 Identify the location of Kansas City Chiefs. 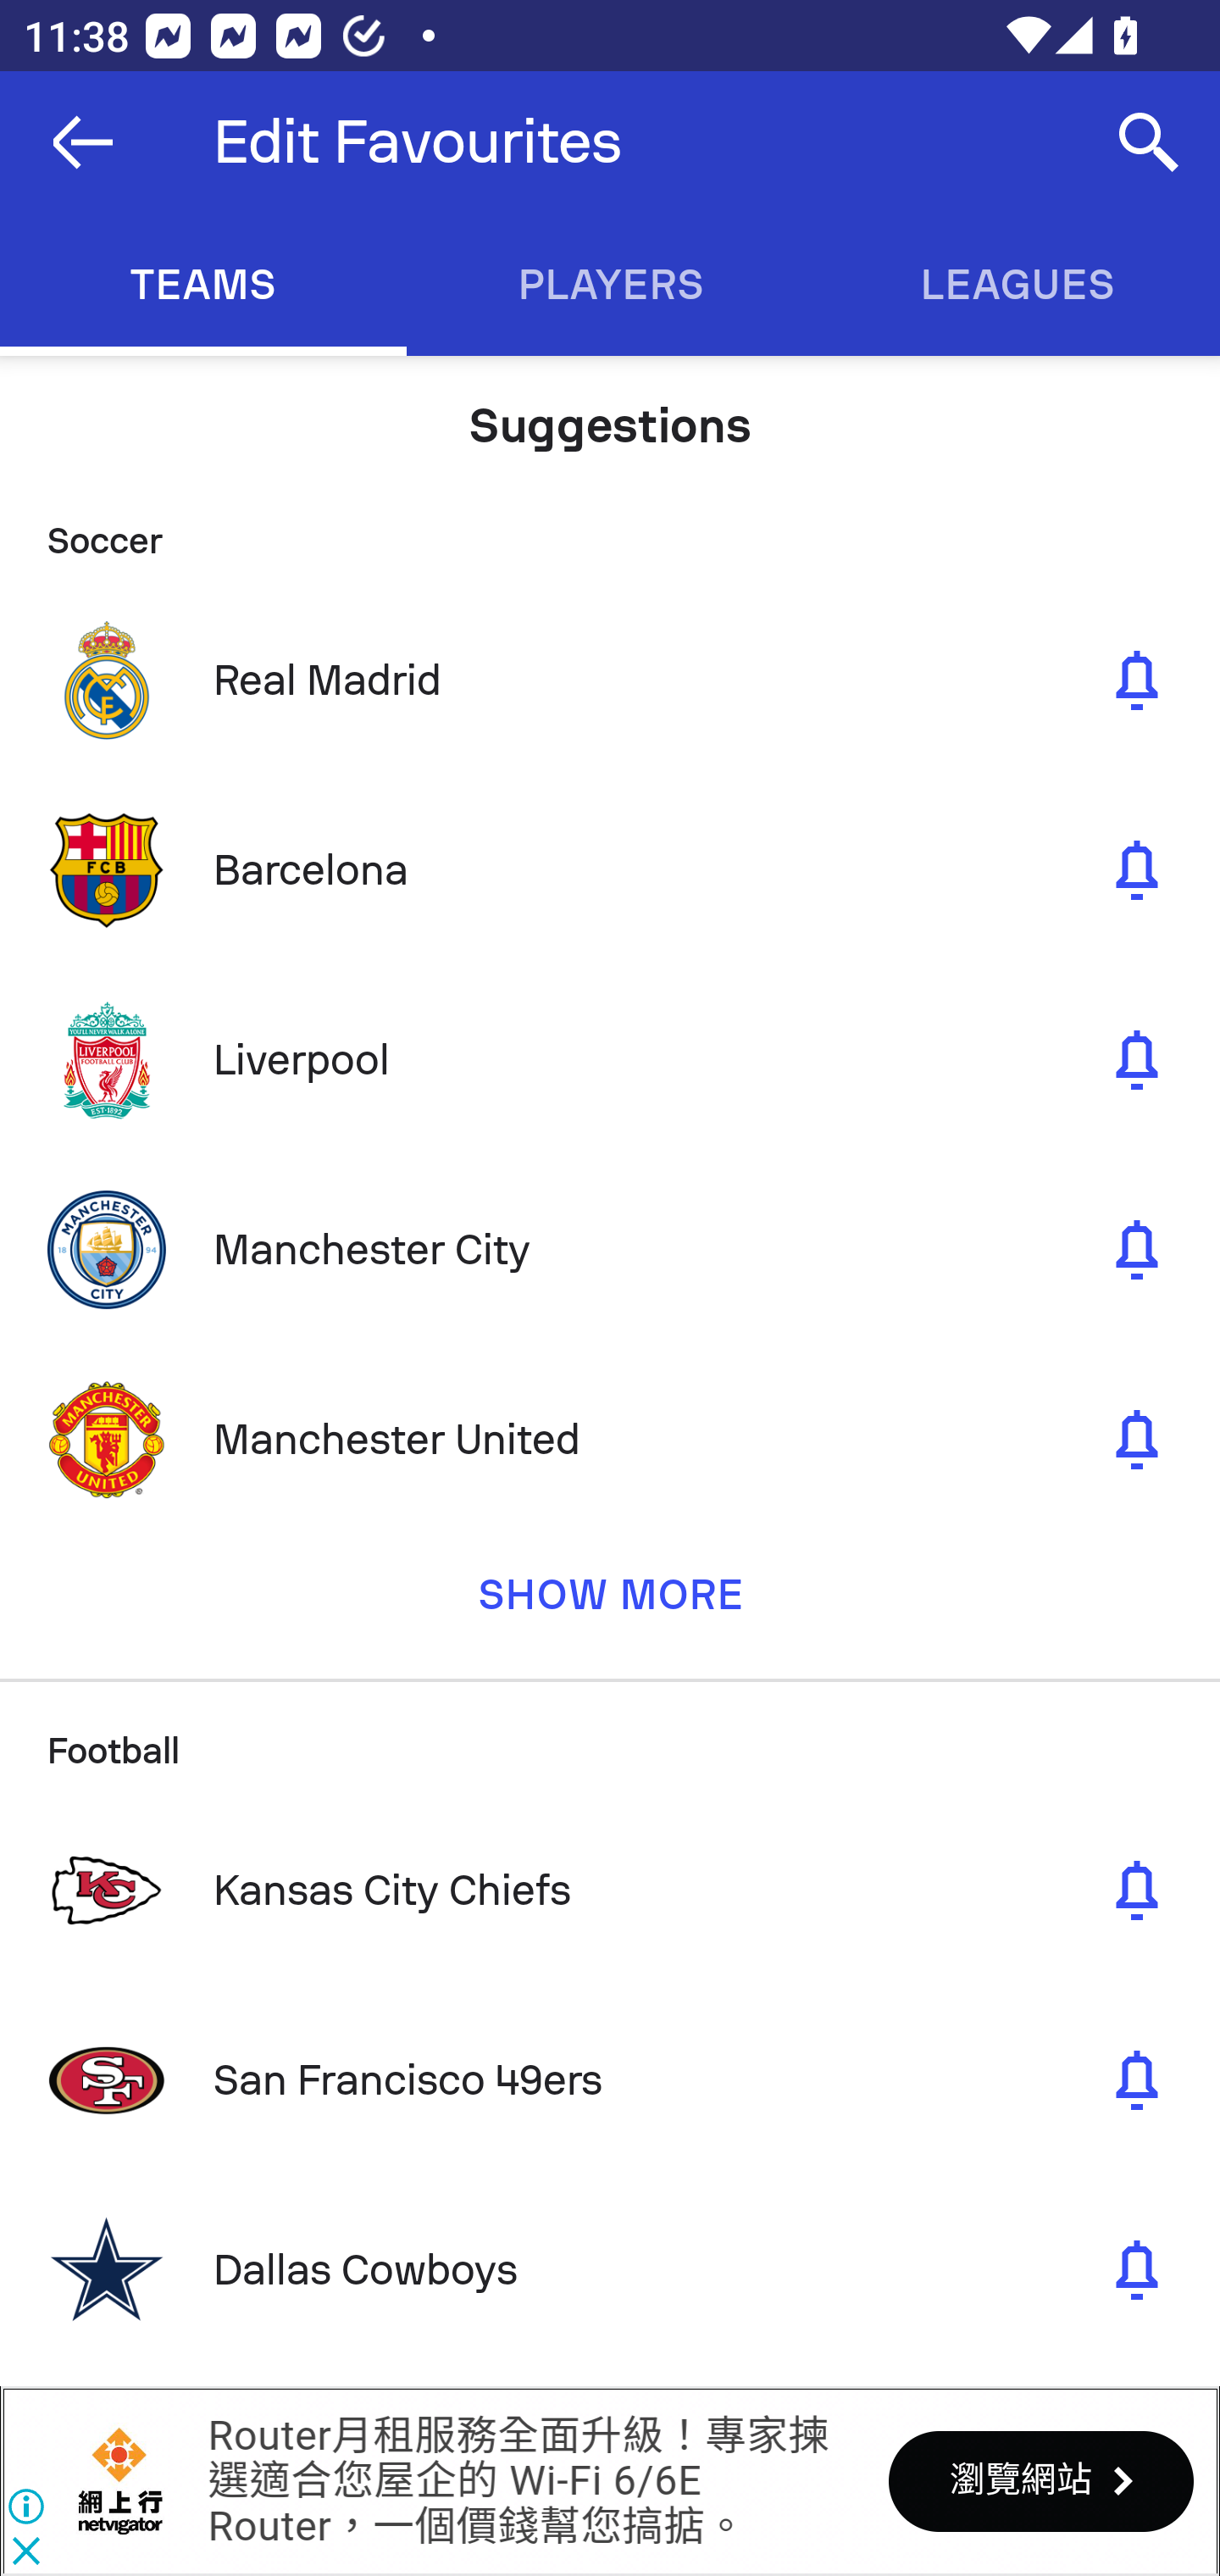
(610, 1890).